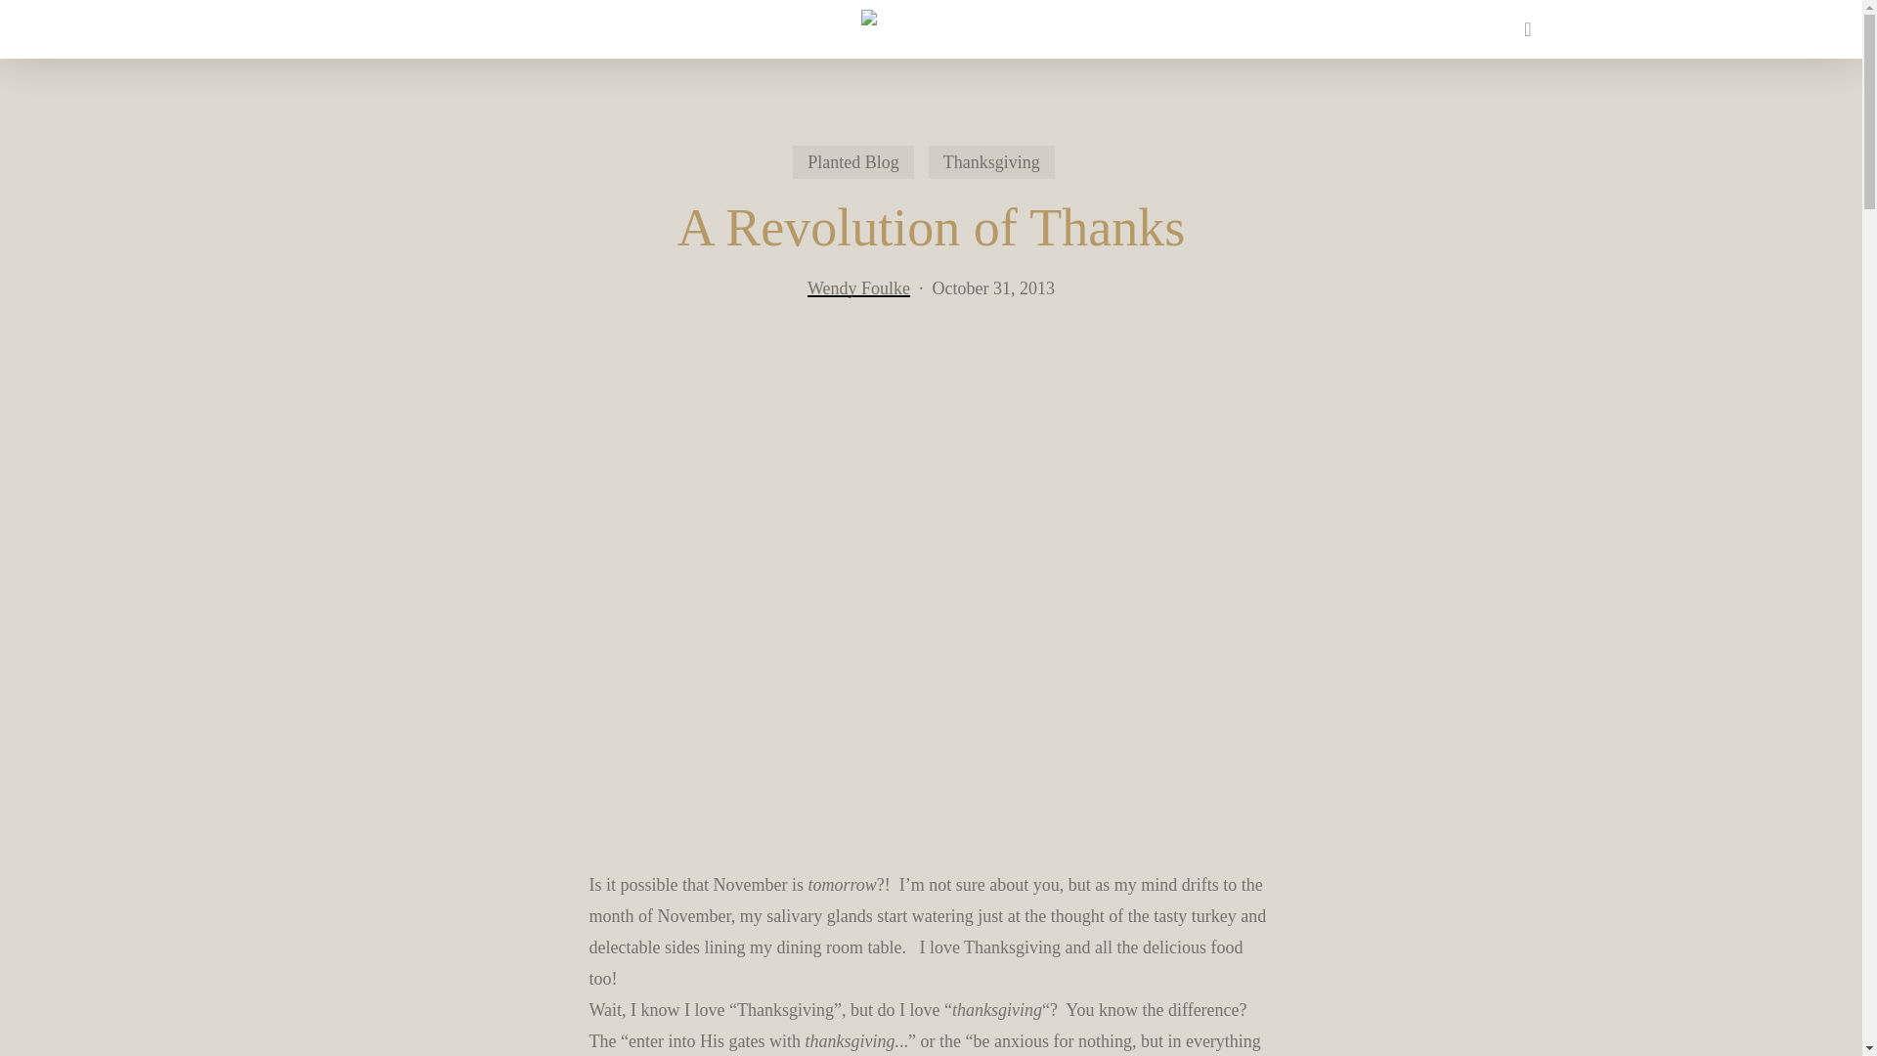  I want to click on Wendy Foulke, so click(858, 287).